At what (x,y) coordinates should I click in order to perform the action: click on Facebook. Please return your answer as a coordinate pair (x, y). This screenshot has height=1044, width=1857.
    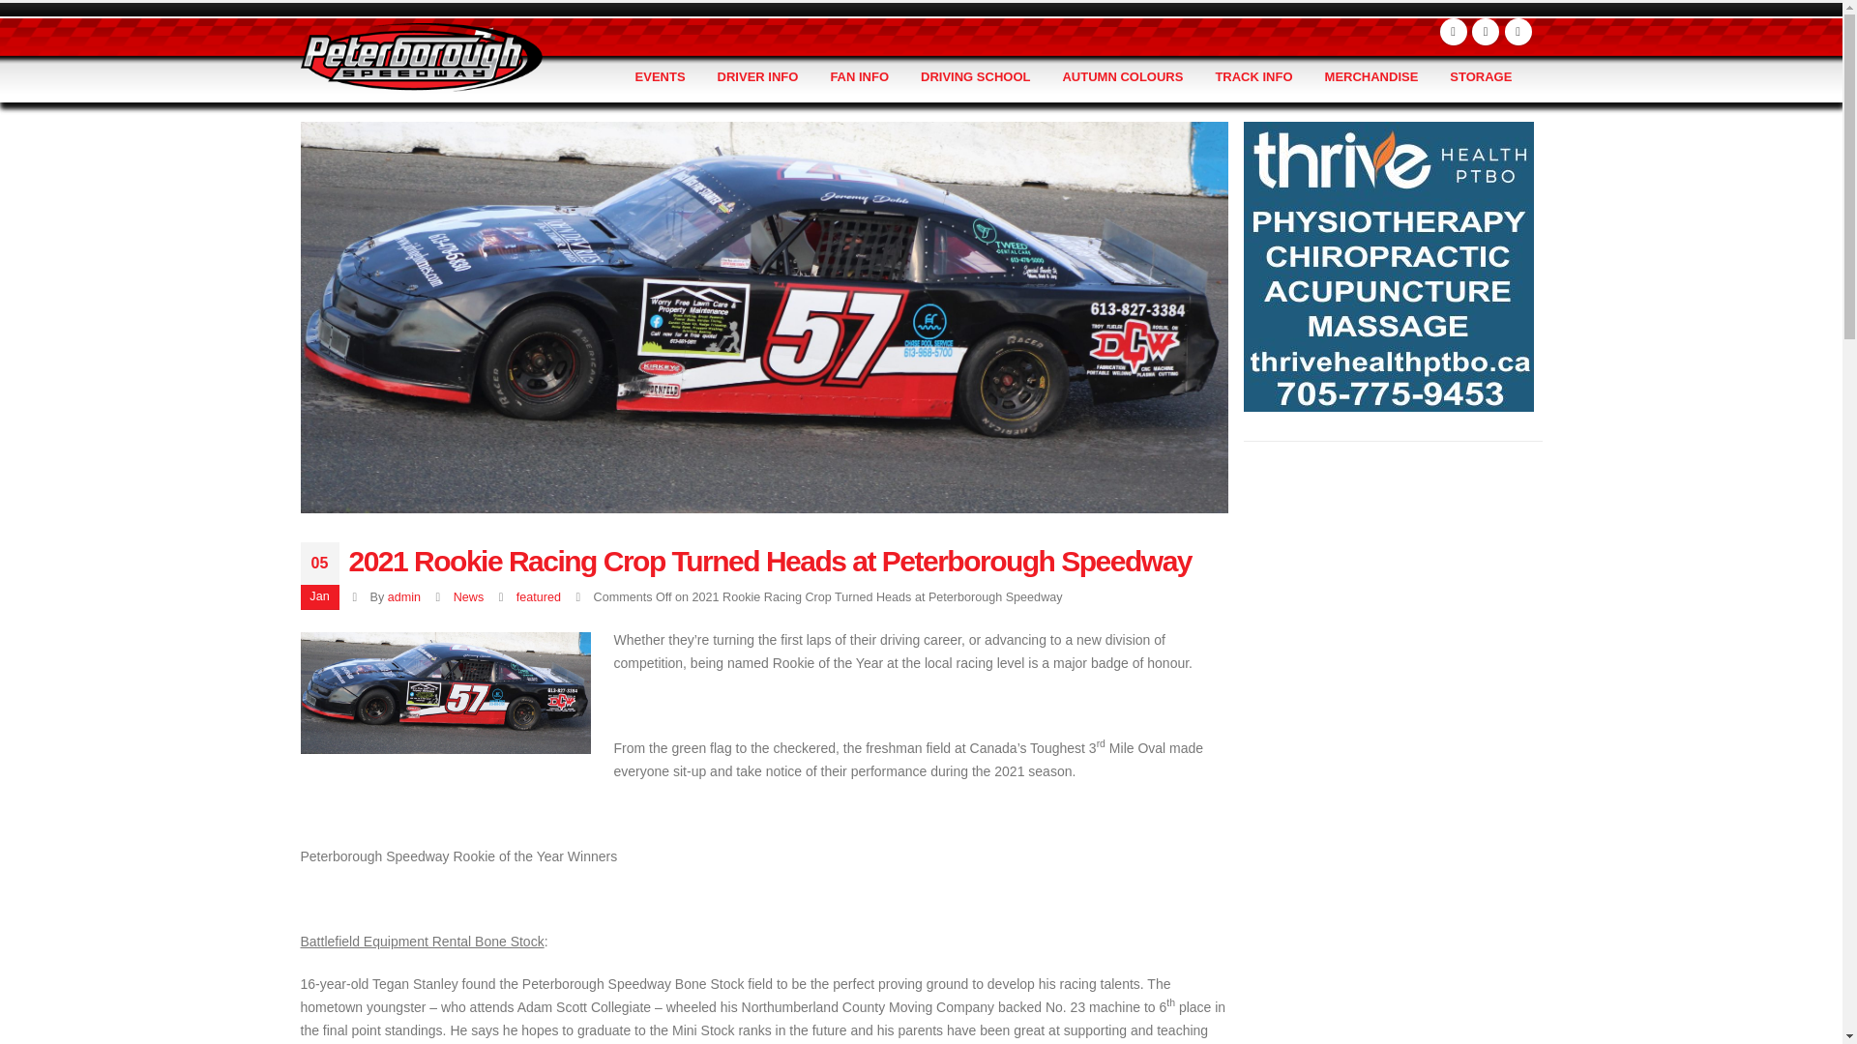
    Looking at the image, I should click on (1453, 32).